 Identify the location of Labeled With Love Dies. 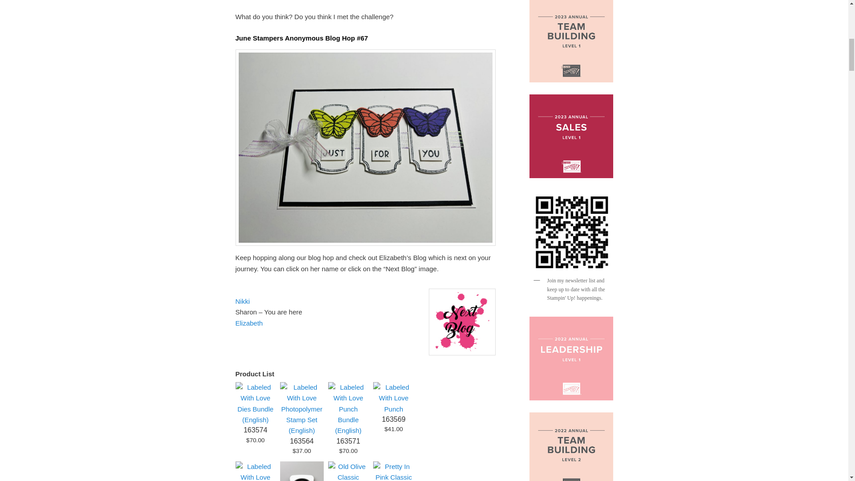
(255, 471).